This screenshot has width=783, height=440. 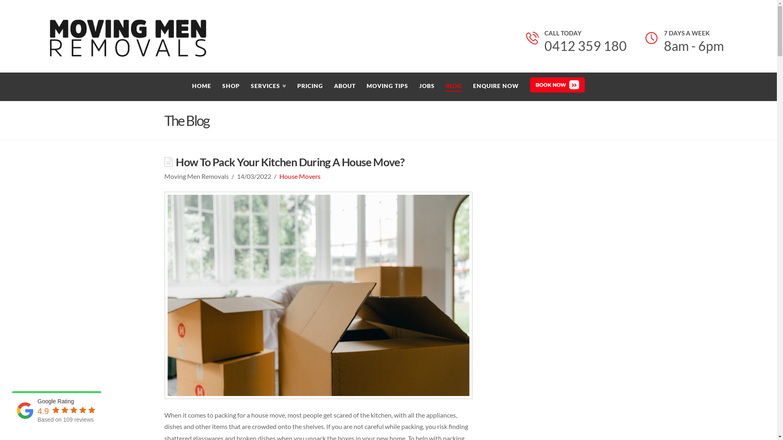 What do you see at coordinates (128, 42) in the screenshot?
I see `Removalists Melbourne, Cheap Furniture & House Removals` at bounding box center [128, 42].